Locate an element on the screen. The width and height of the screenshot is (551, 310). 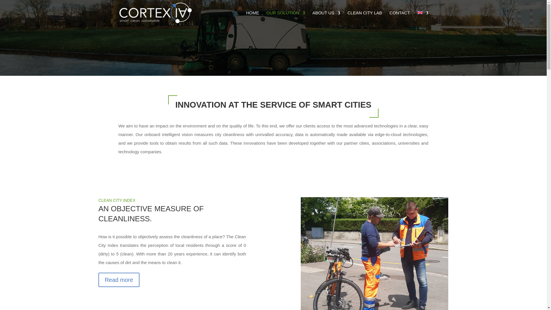
Cortexia-bike is located at coordinates (375, 253).